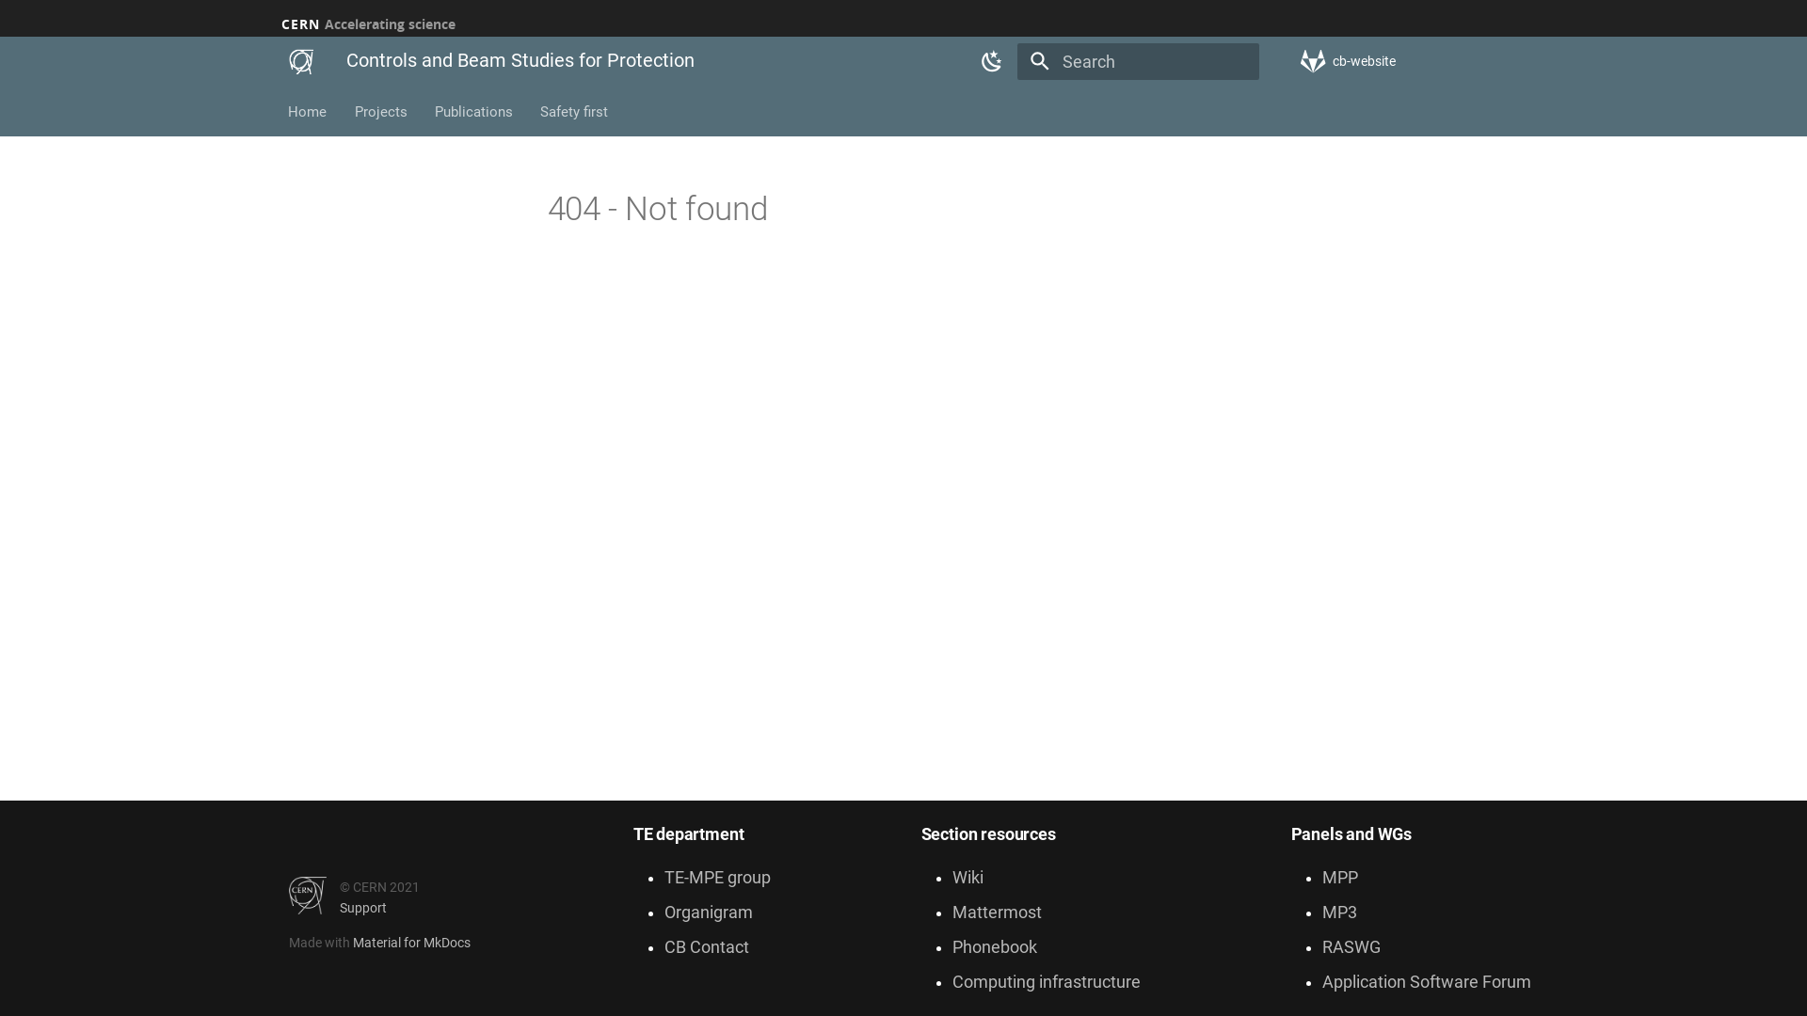 The image size is (1807, 1016). I want to click on Home, so click(309, 112).